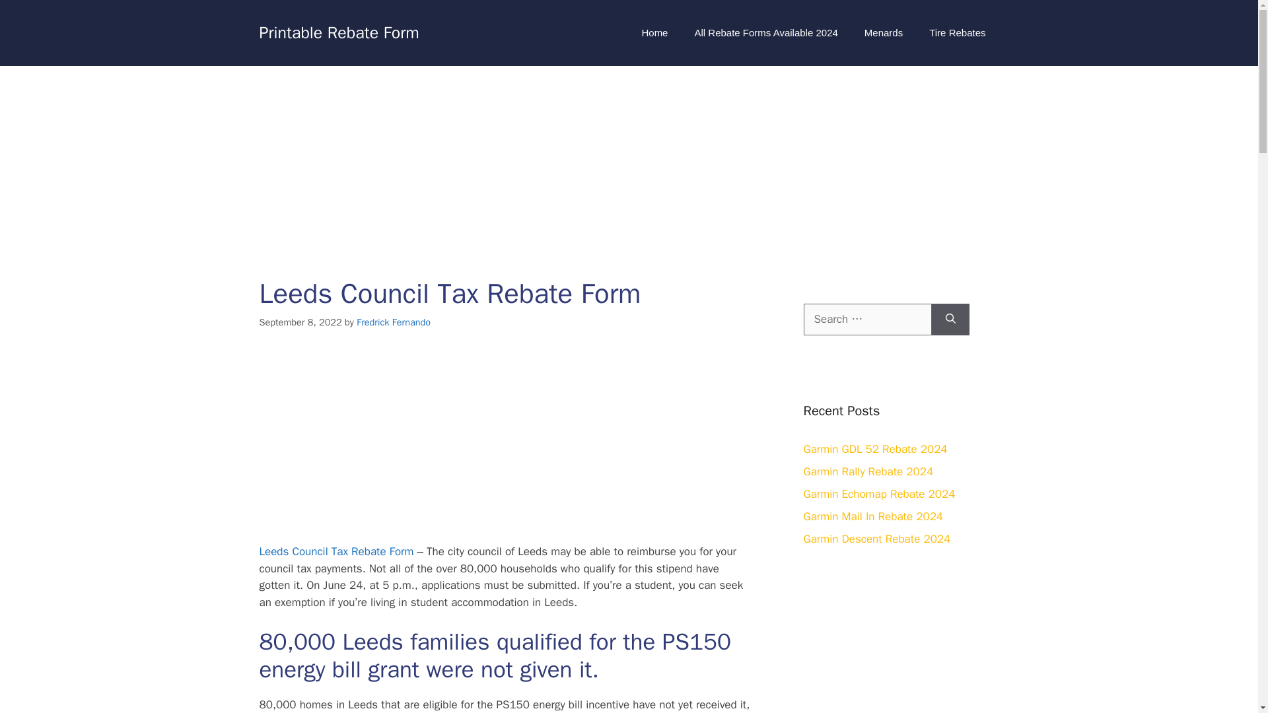 The image size is (1268, 713). What do you see at coordinates (394, 322) in the screenshot?
I see `View all posts by Fredrick Fernando` at bounding box center [394, 322].